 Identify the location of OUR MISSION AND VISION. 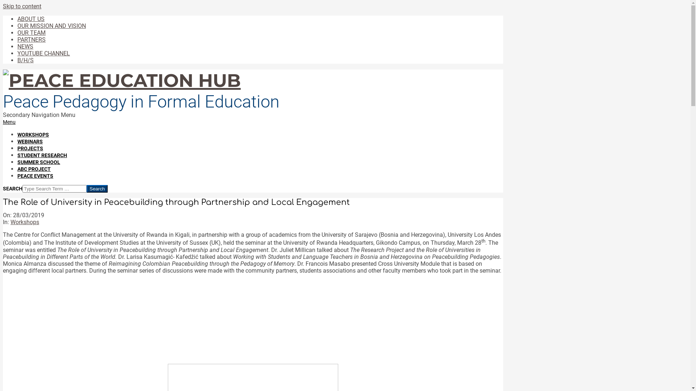
(51, 26).